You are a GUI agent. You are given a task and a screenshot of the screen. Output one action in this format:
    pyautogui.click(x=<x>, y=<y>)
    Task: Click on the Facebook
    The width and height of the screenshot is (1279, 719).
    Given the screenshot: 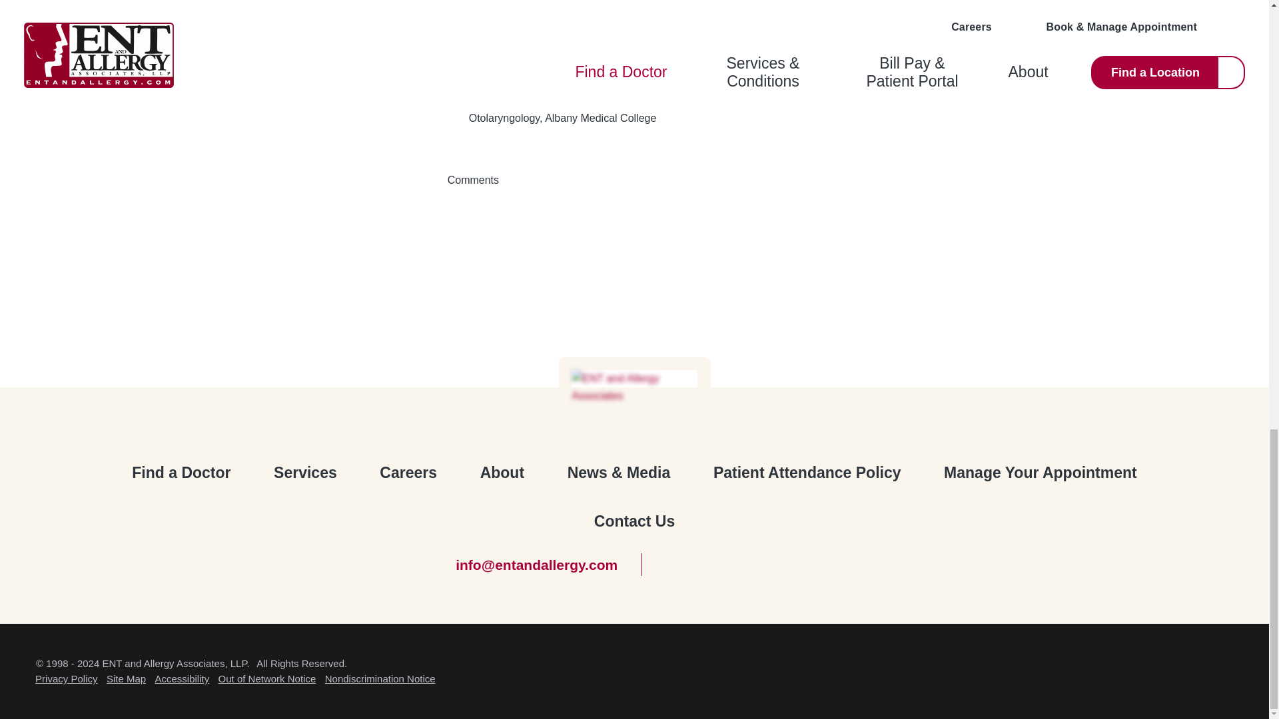 What is the action you would take?
    pyautogui.click(x=671, y=565)
    